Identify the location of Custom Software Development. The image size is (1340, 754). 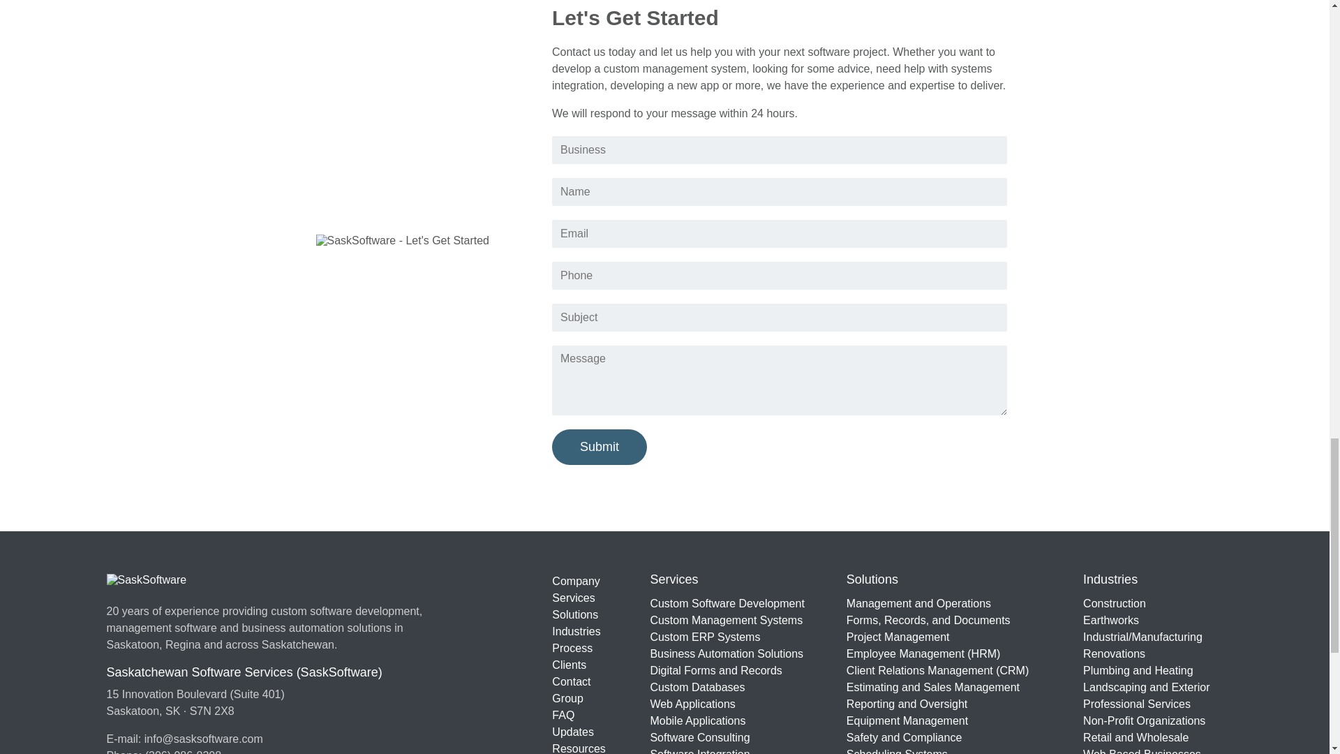
(727, 603).